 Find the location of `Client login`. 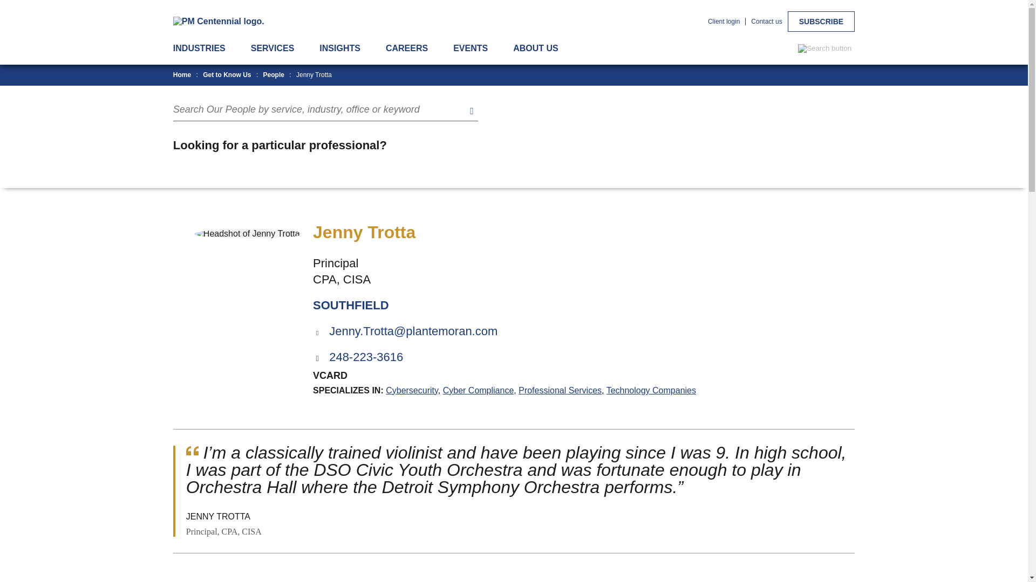

Client login is located at coordinates (723, 22).